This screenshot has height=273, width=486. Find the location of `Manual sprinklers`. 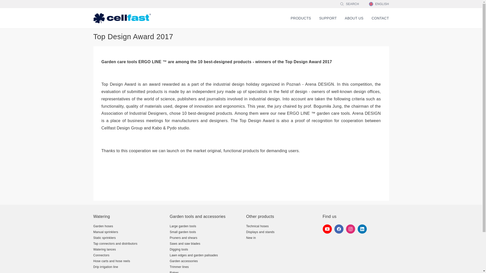

Manual sprinklers is located at coordinates (106, 232).